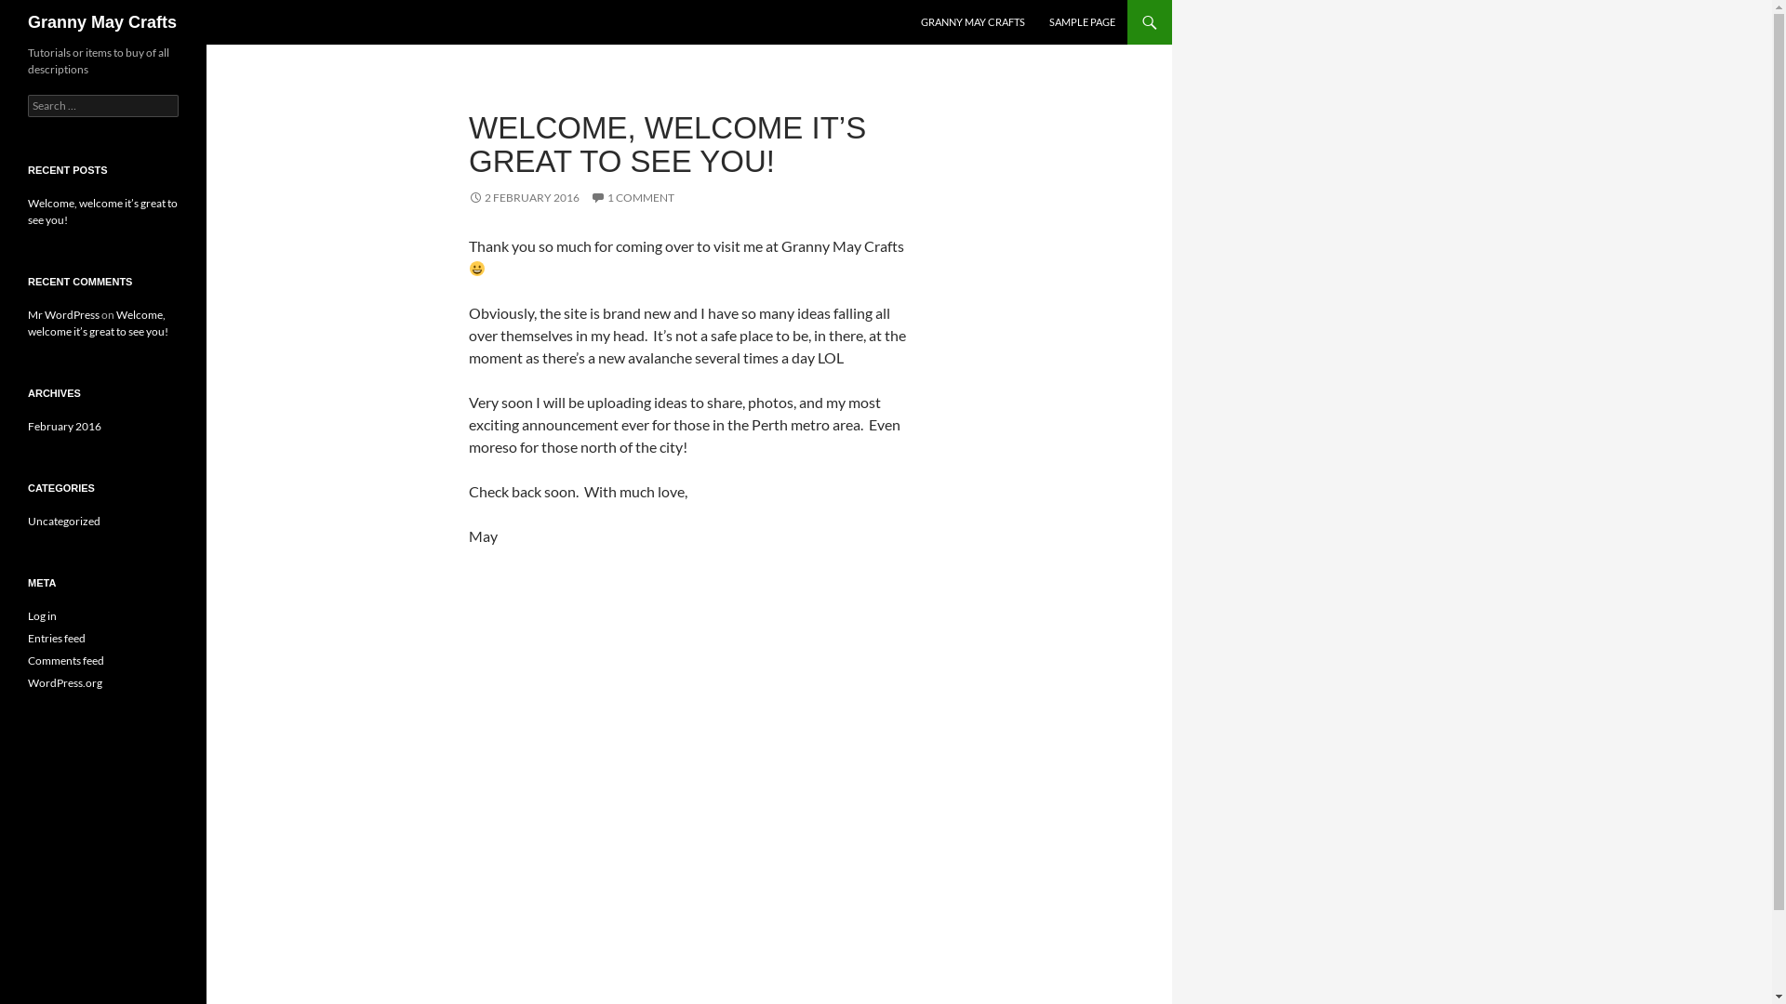 The height and width of the screenshot is (1004, 1786). What do you see at coordinates (37, 11) in the screenshot?
I see `Search` at bounding box center [37, 11].